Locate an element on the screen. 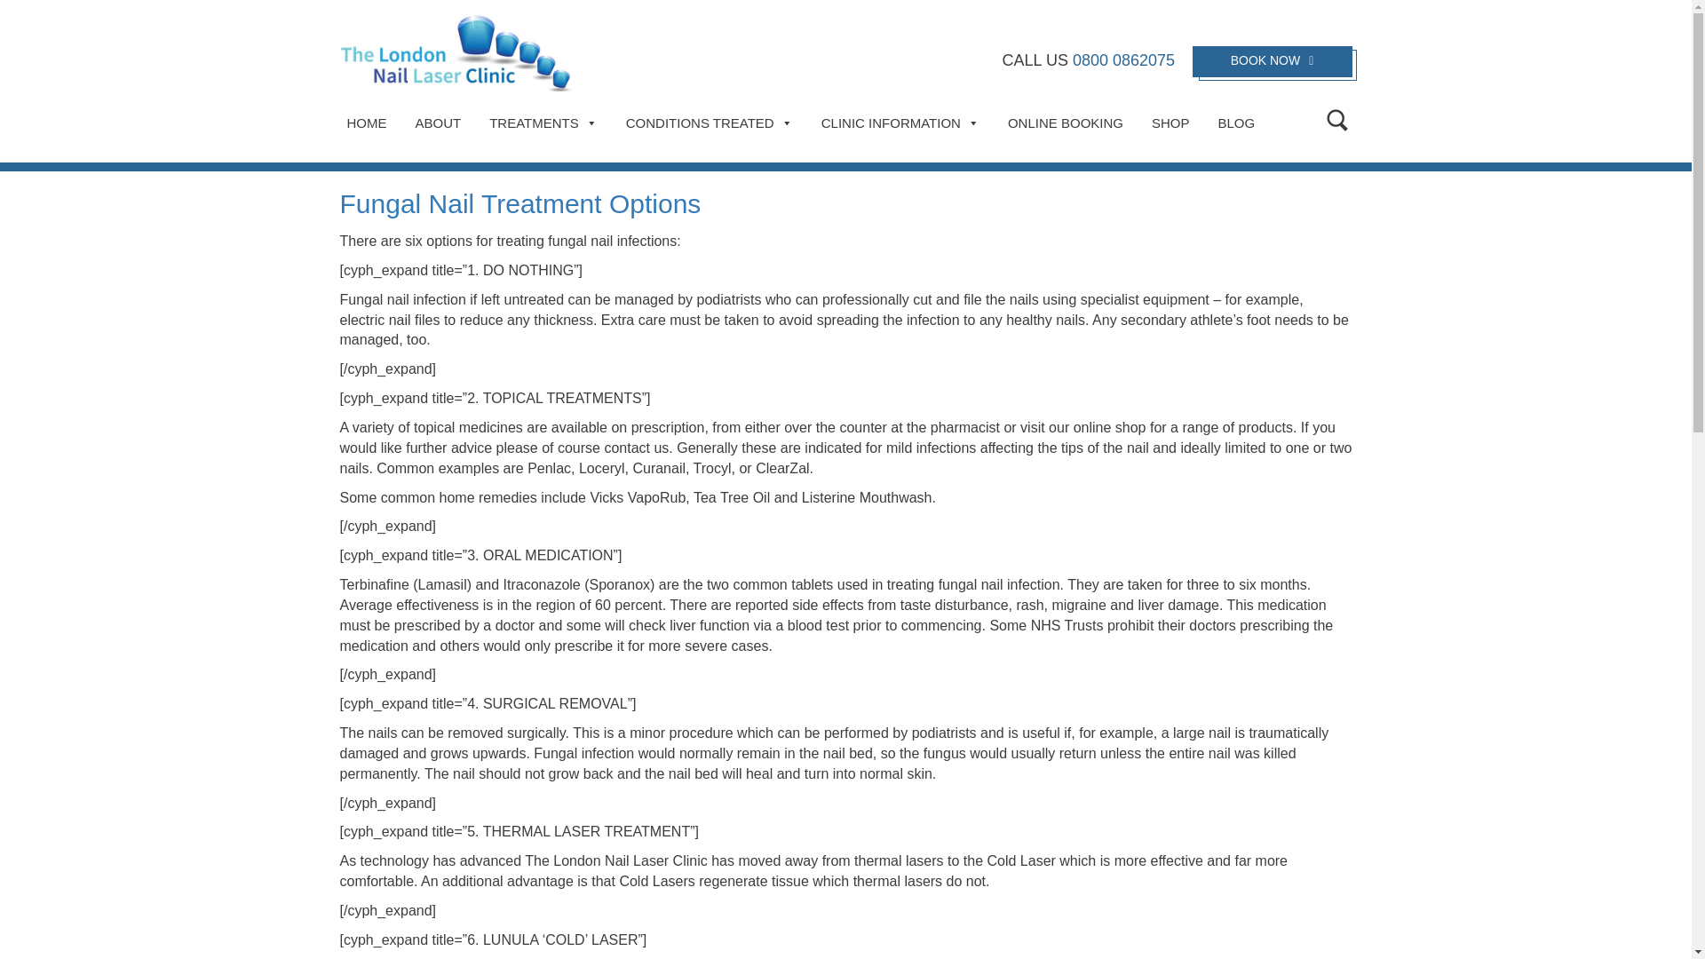 The width and height of the screenshot is (1705, 959). ONLINE BOOKING is located at coordinates (1074, 123).